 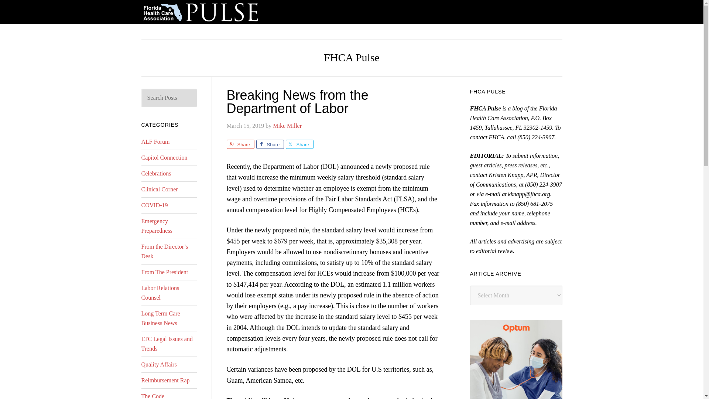 What do you see at coordinates (155, 141) in the screenshot?
I see `ALF Forum` at bounding box center [155, 141].